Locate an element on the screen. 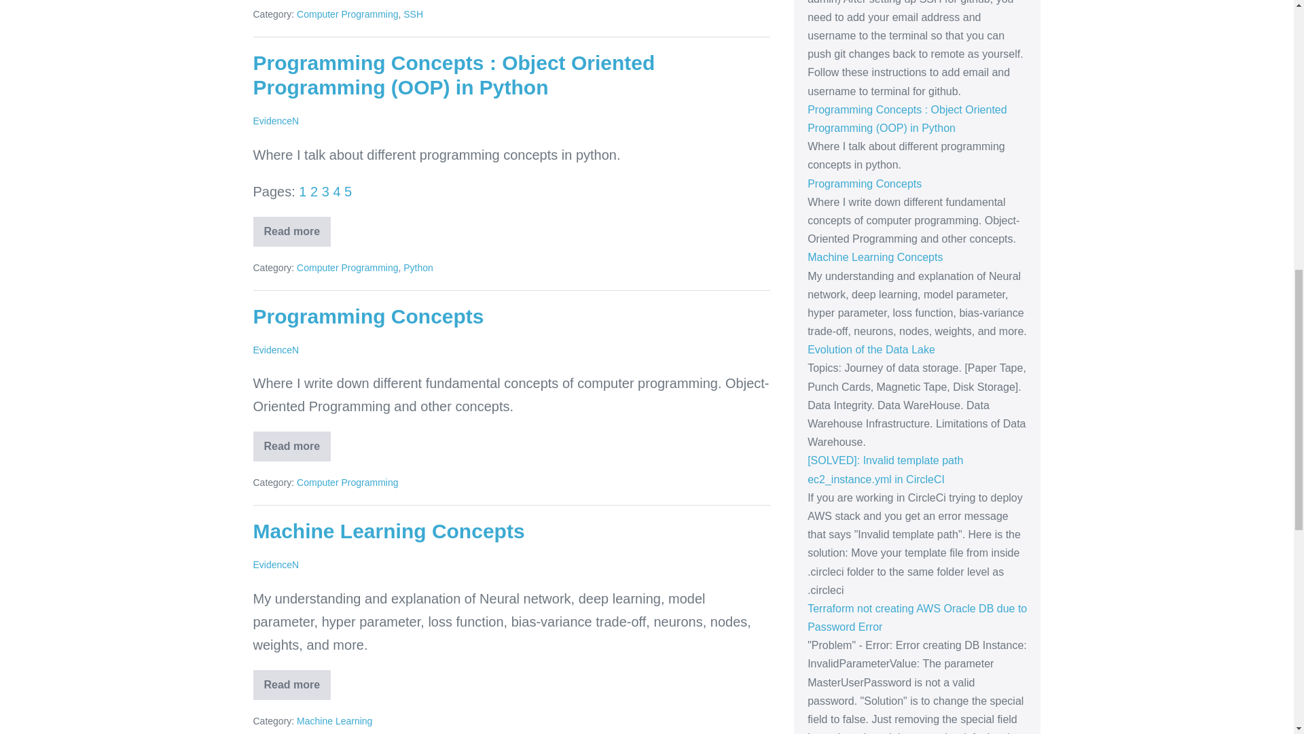 The width and height of the screenshot is (1304, 734). View all posts by EvidenceN is located at coordinates (276, 349).